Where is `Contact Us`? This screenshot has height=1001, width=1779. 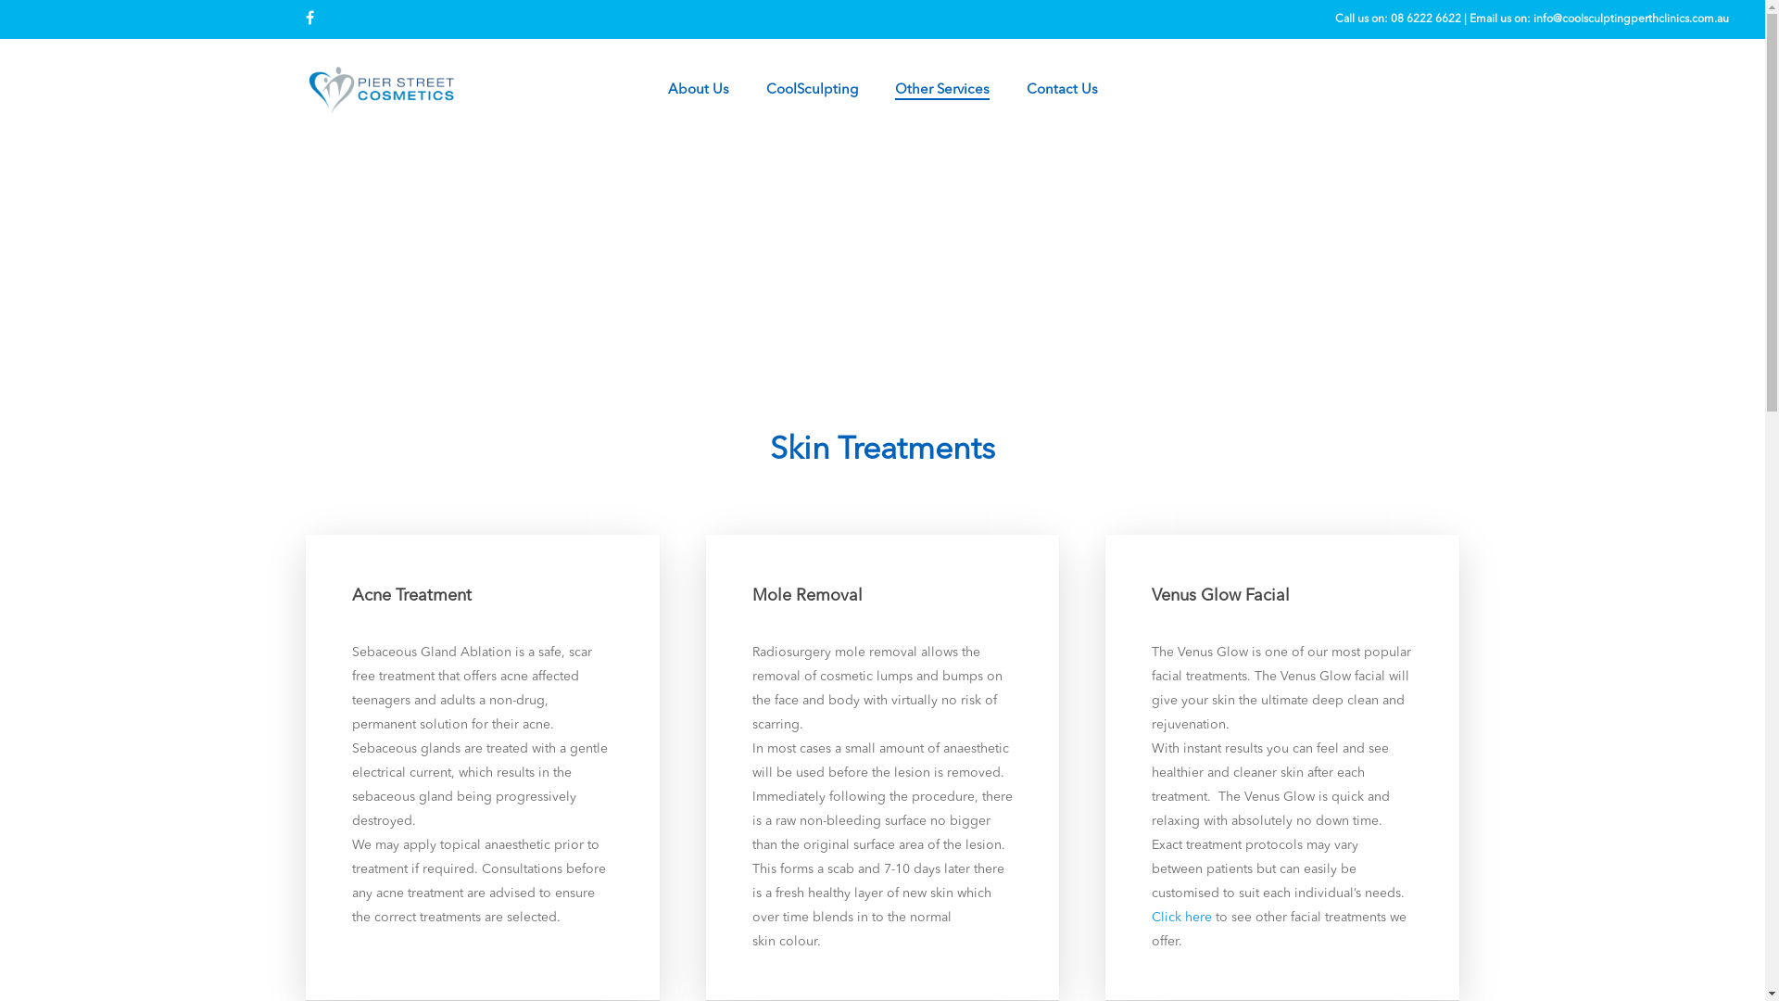
Contact Us is located at coordinates (1062, 91).